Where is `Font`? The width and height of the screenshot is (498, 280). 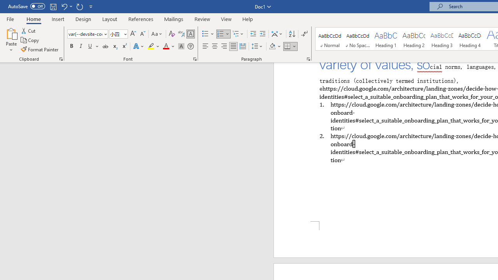
Font is located at coordinates (85, 34).